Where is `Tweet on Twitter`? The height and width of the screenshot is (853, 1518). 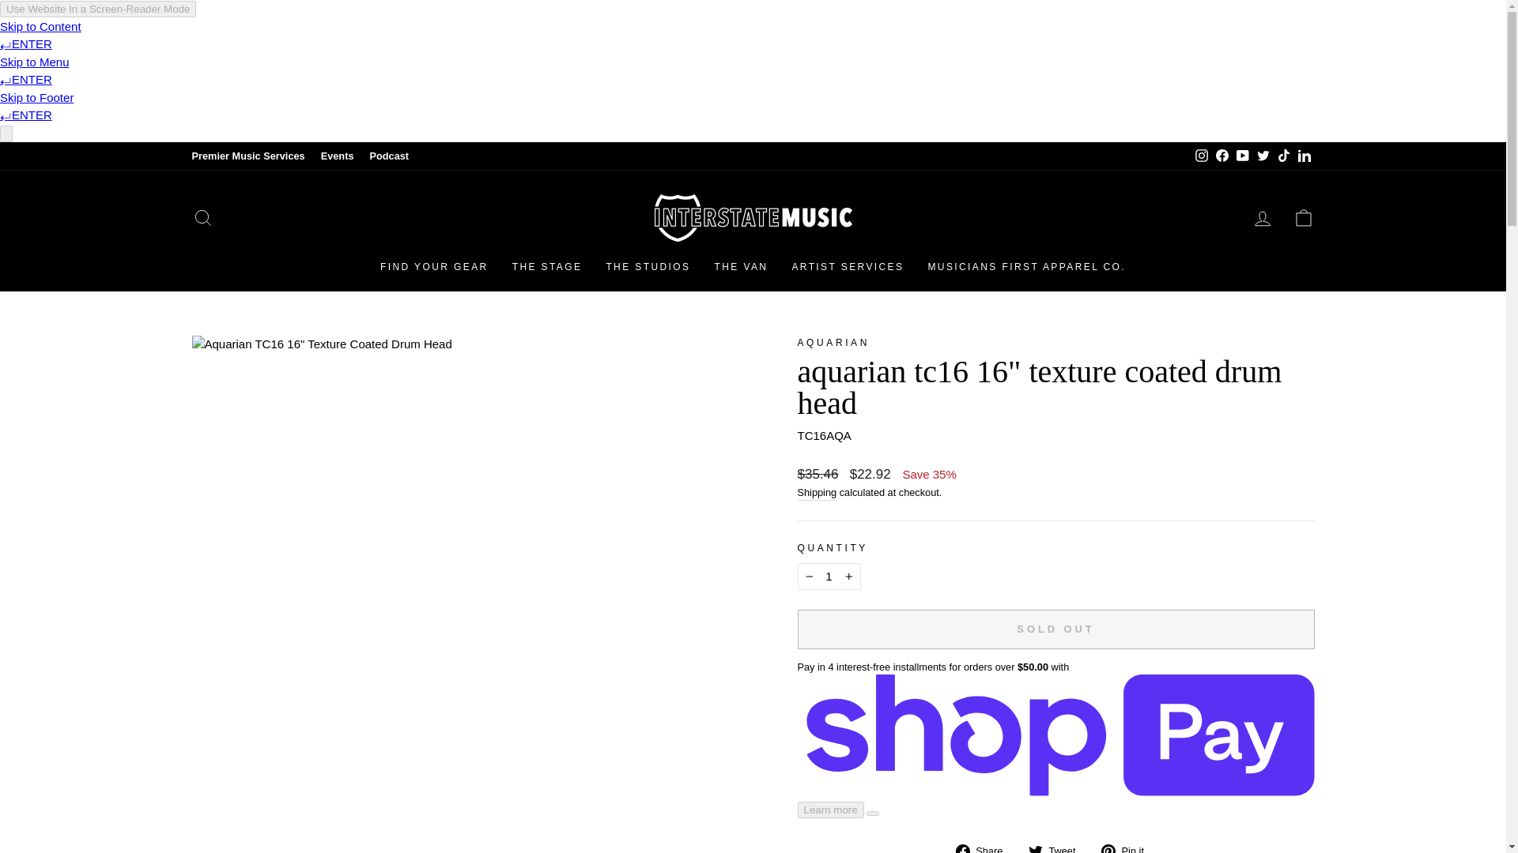
Tweet on Twitter is located at coordinates (1058, 847).